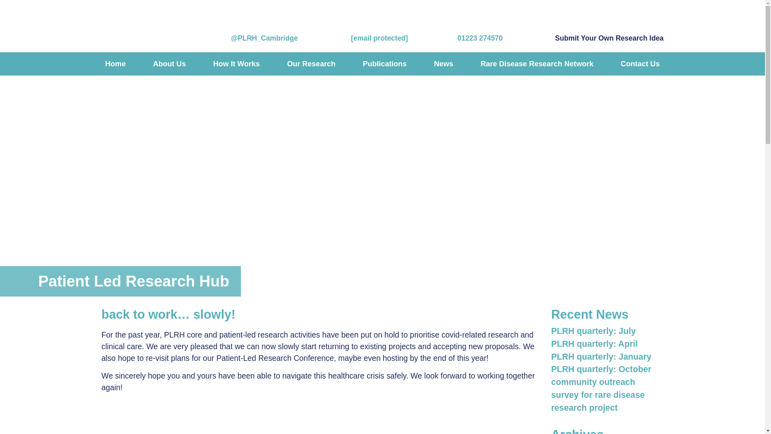  What do you see at coordinates (602, 37) in the screenshot?
I see `Submit Your Own Research Idea` at bounding box center [602, 37].